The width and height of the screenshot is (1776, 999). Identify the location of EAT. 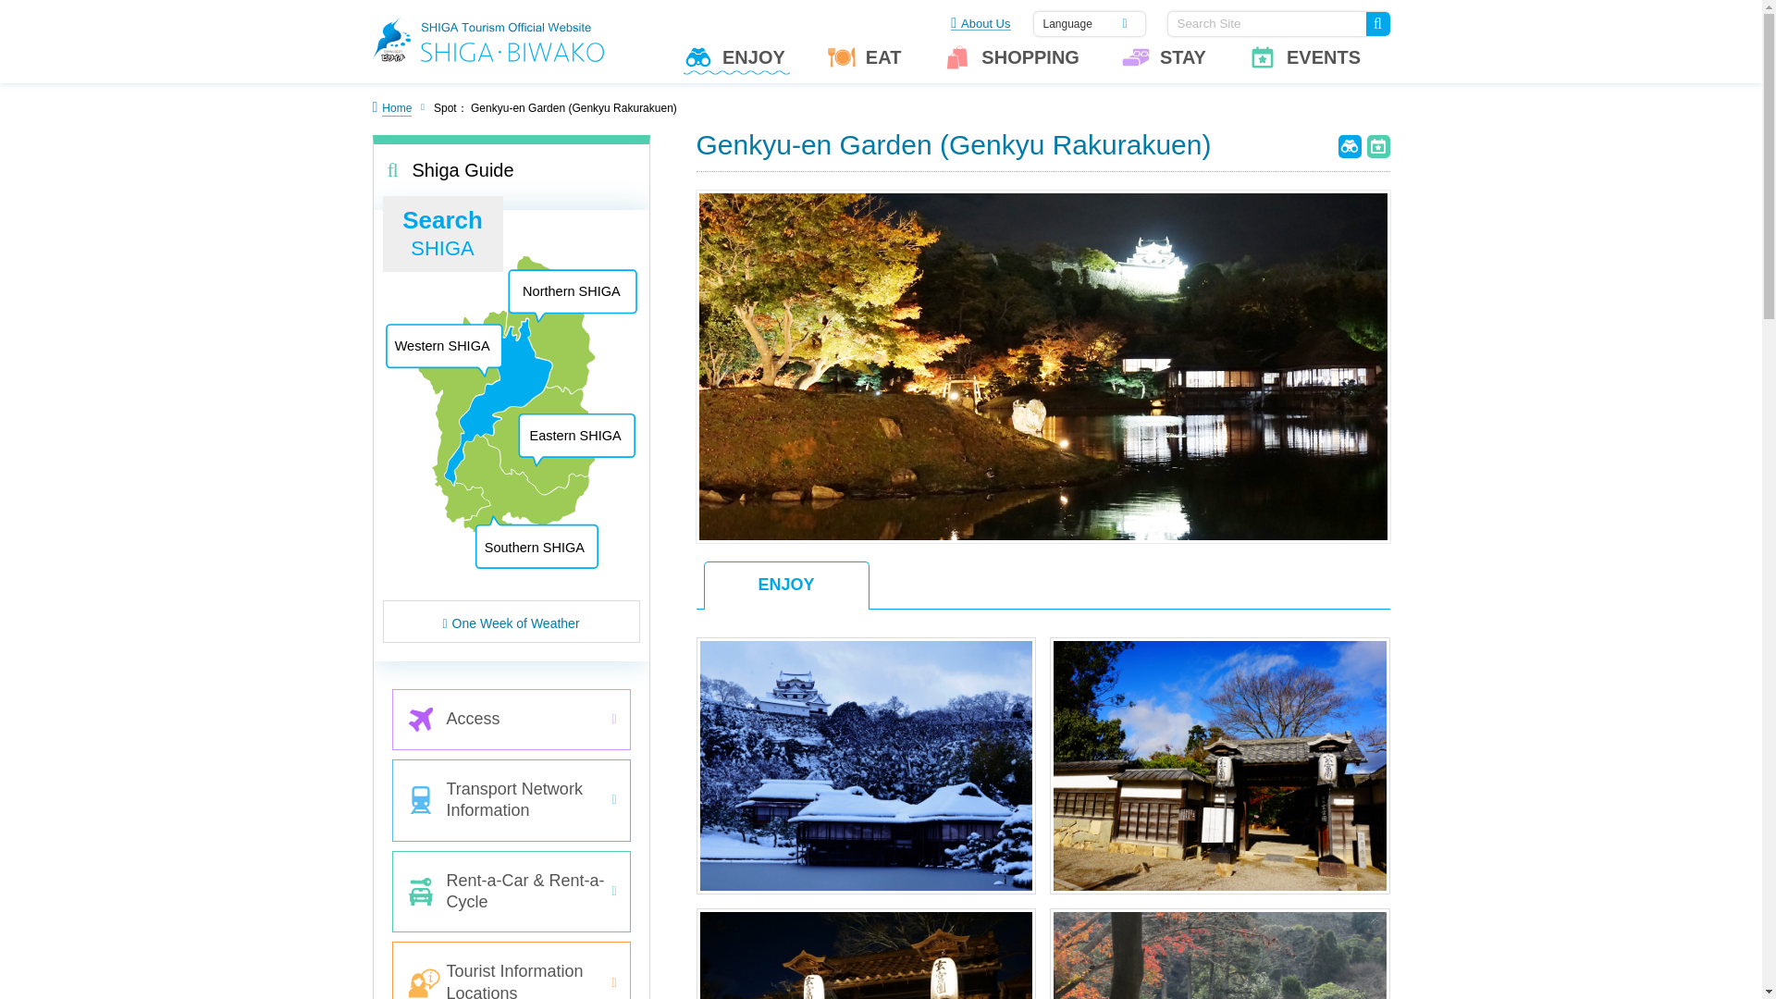
(866, 63).